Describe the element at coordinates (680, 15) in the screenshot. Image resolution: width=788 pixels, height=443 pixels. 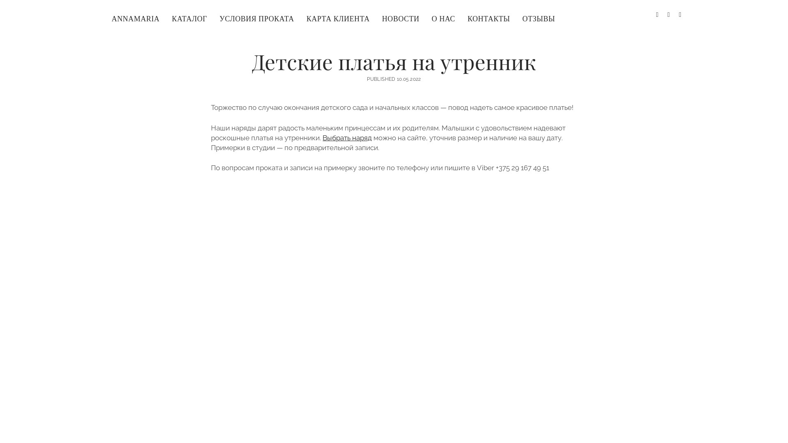
I see `vk` at that location.